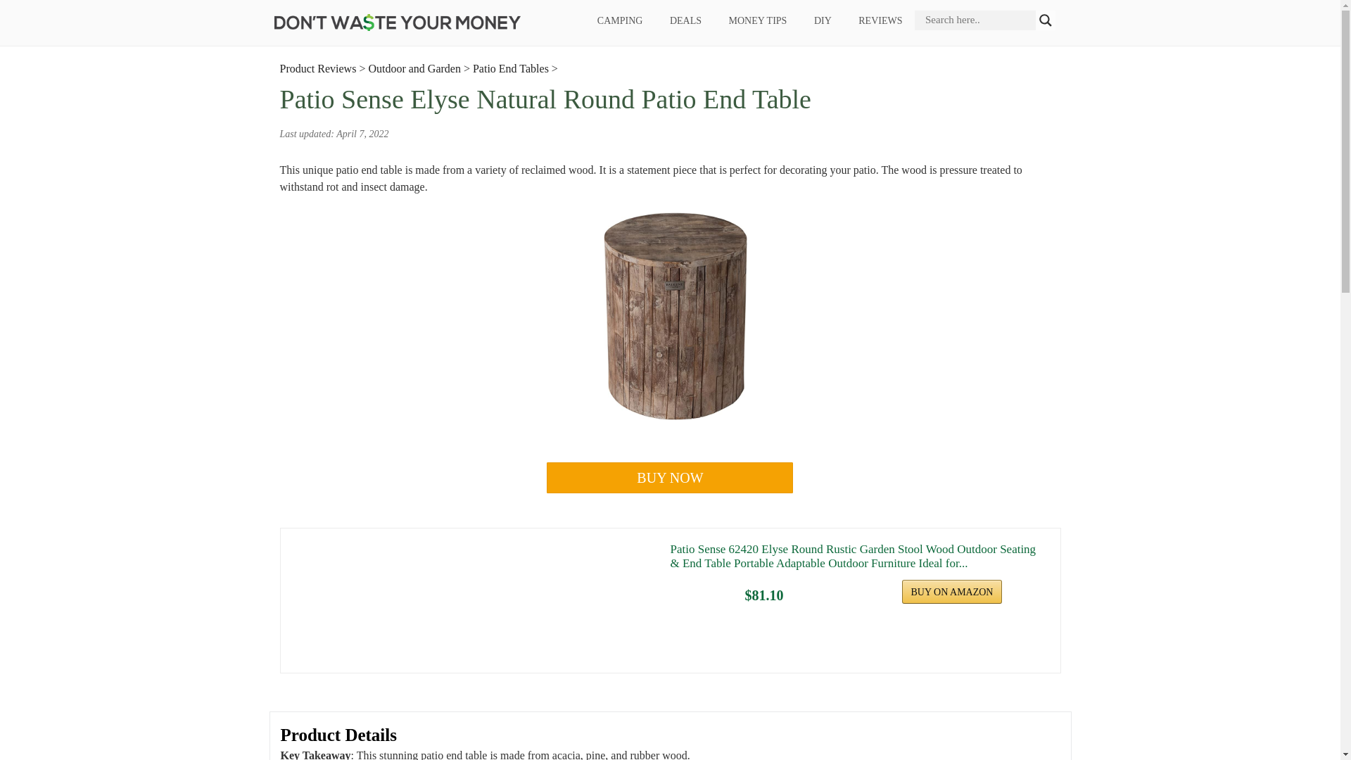  I want to click on CAMPING, so click(620, 21).